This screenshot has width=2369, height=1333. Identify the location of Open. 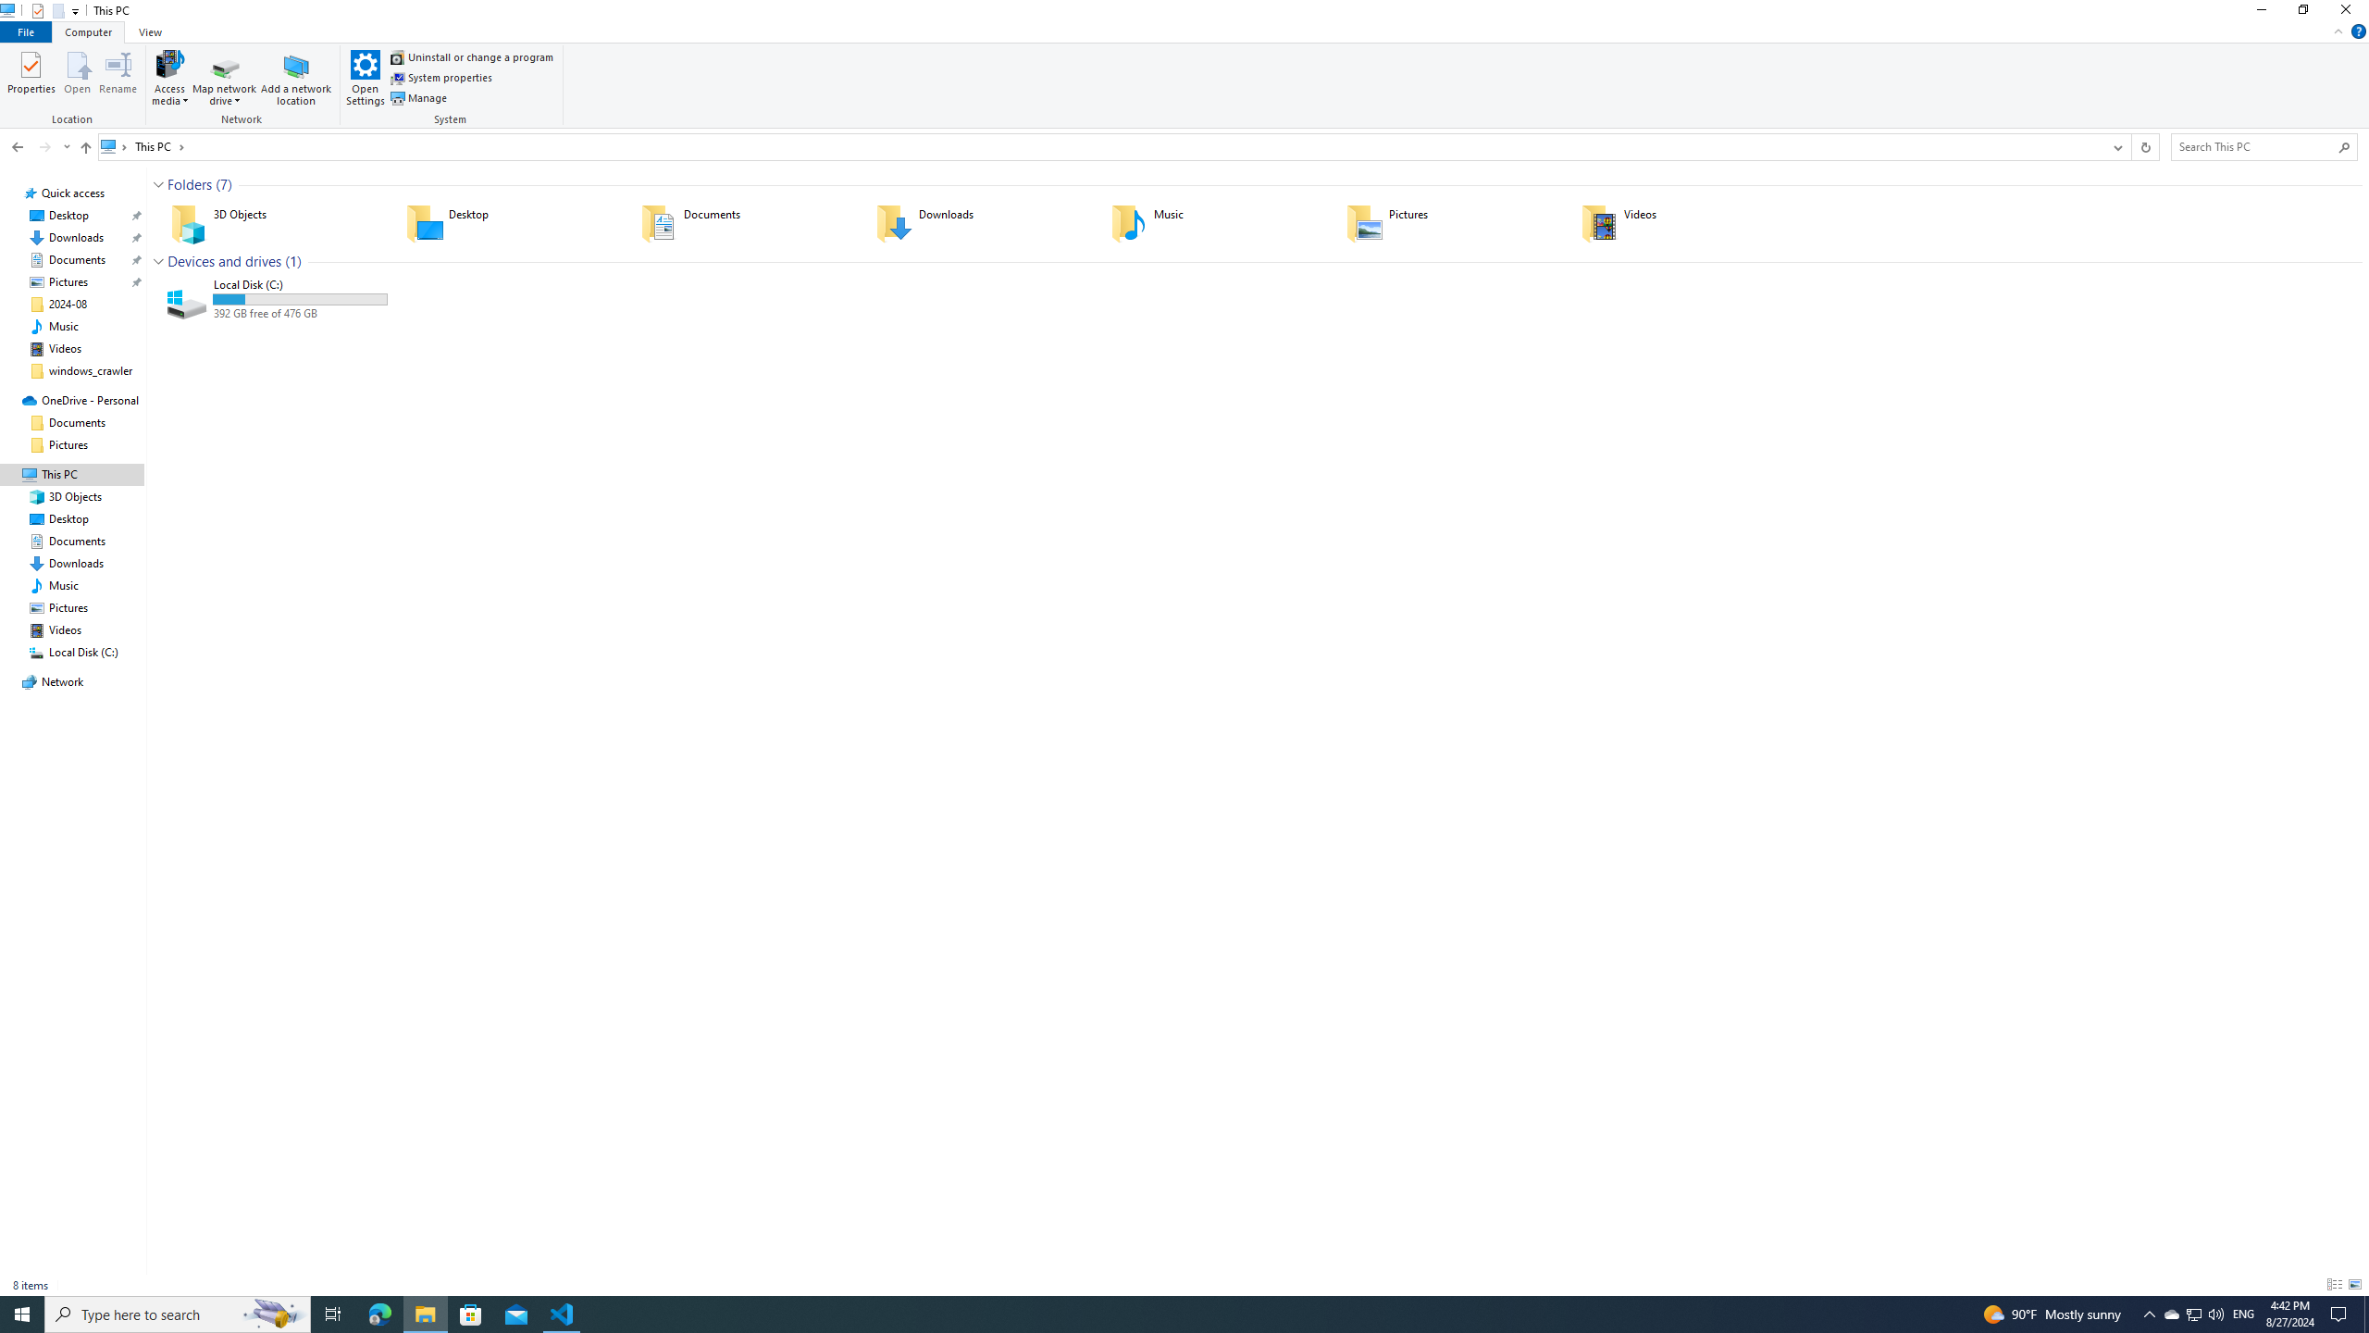
(78, 77).